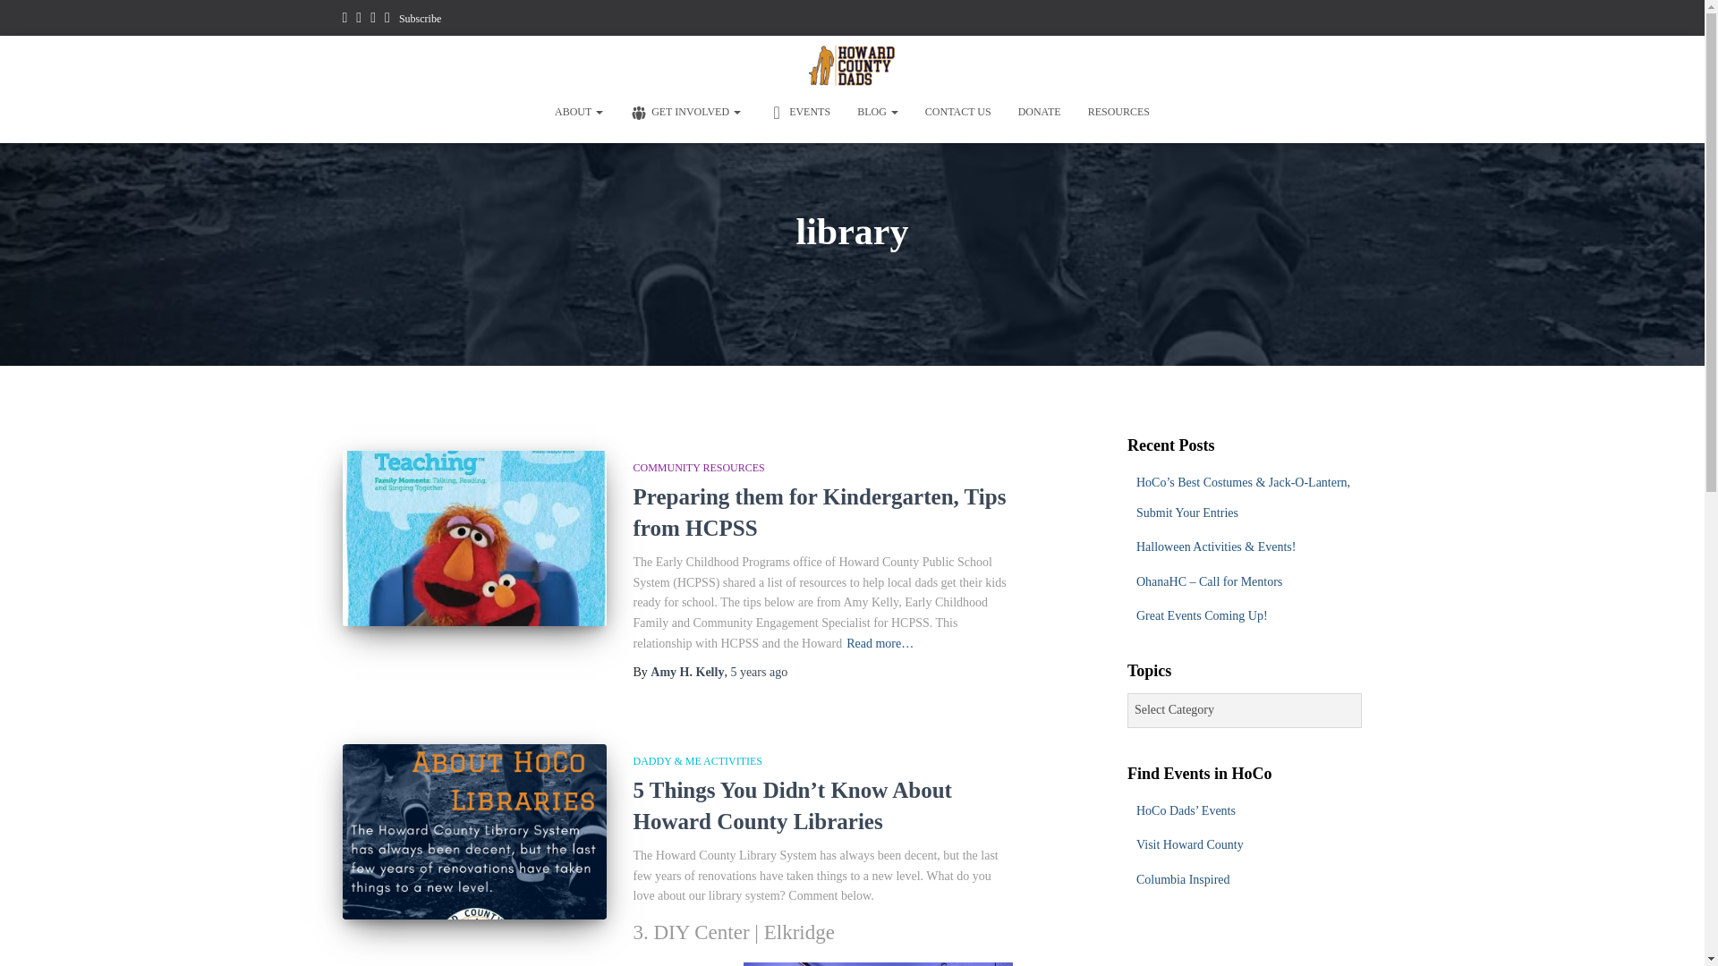  What do you see at coordinates (1190, 844) in the screenshot?
I see `Visit Howard County` at bounding box center [1190, 844].